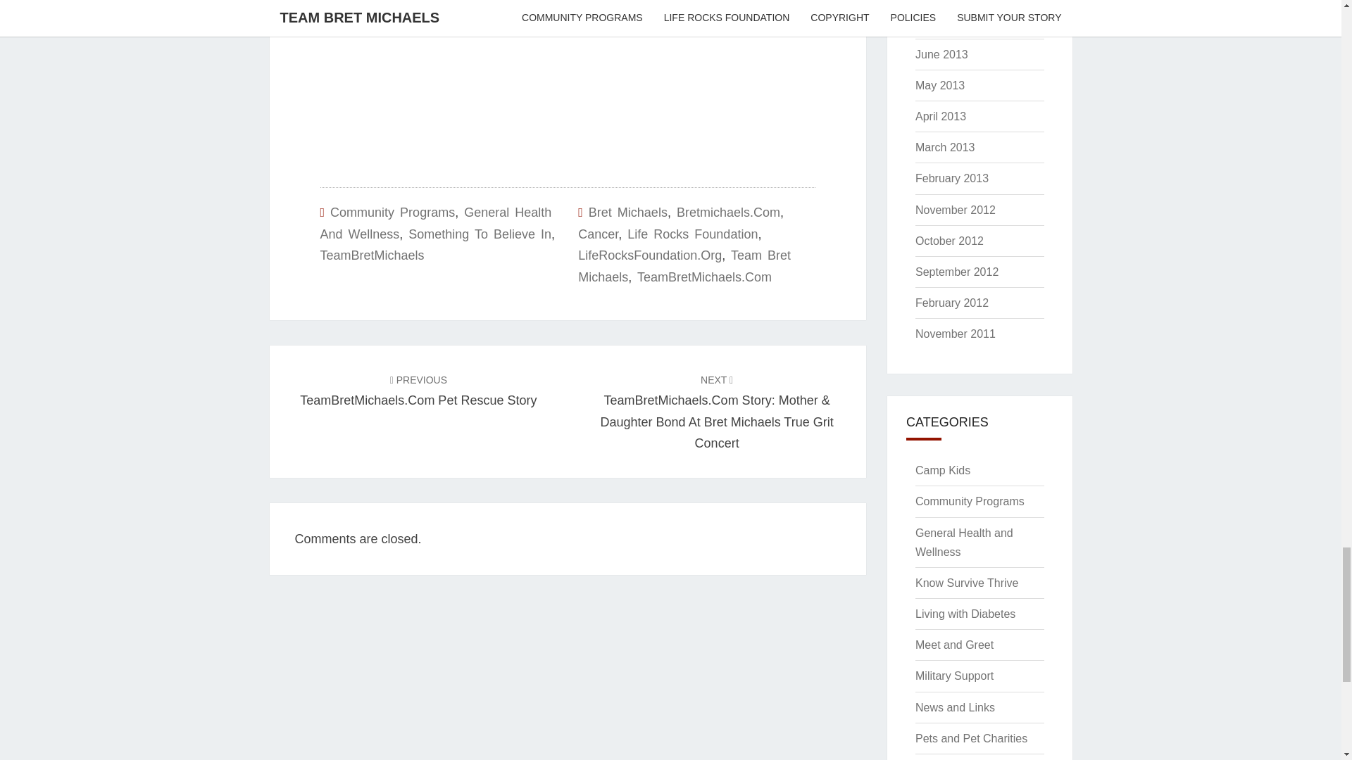 The image size is (1352, 760). What do you see at coordinates (728, 213) in the screenshot?
I see `Bretmichaels.Com` at bounding box center [728, 213].